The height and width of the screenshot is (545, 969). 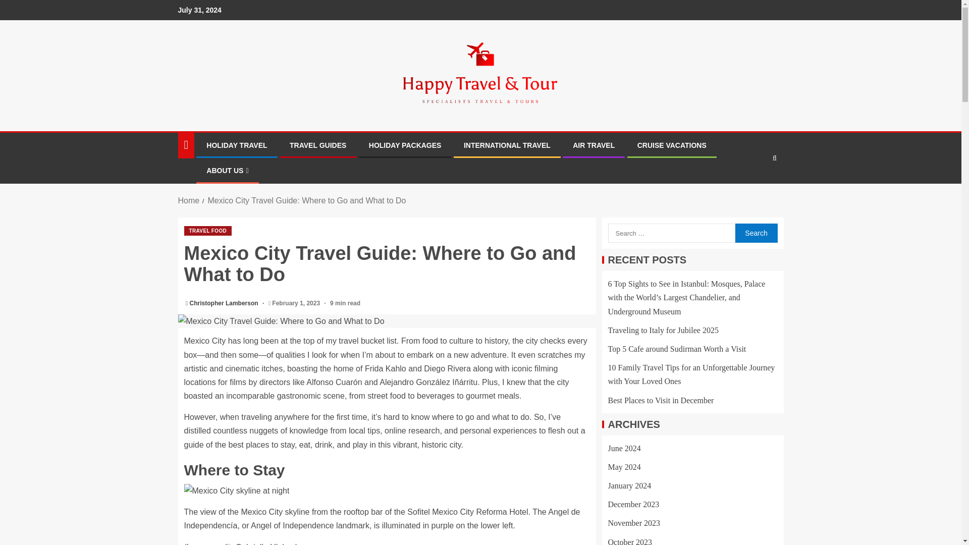 What do you see at coordinates (225, 303) in the screenshot?
I see `Christopher Lamberson` at bounding box center [225, 303].